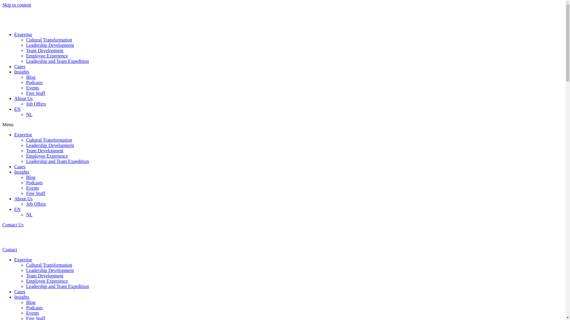 Image resolution: width=570 pixels, height=320 pixels. I want to click on Team Development, so click(45, 50).